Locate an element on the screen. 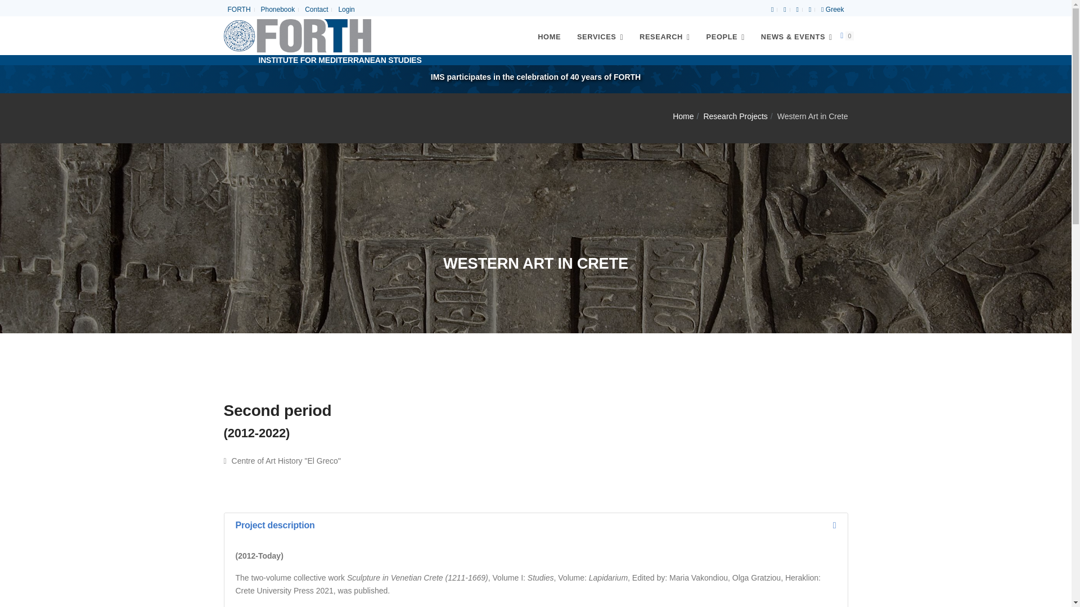  Login is located at coordinates (345, 10).